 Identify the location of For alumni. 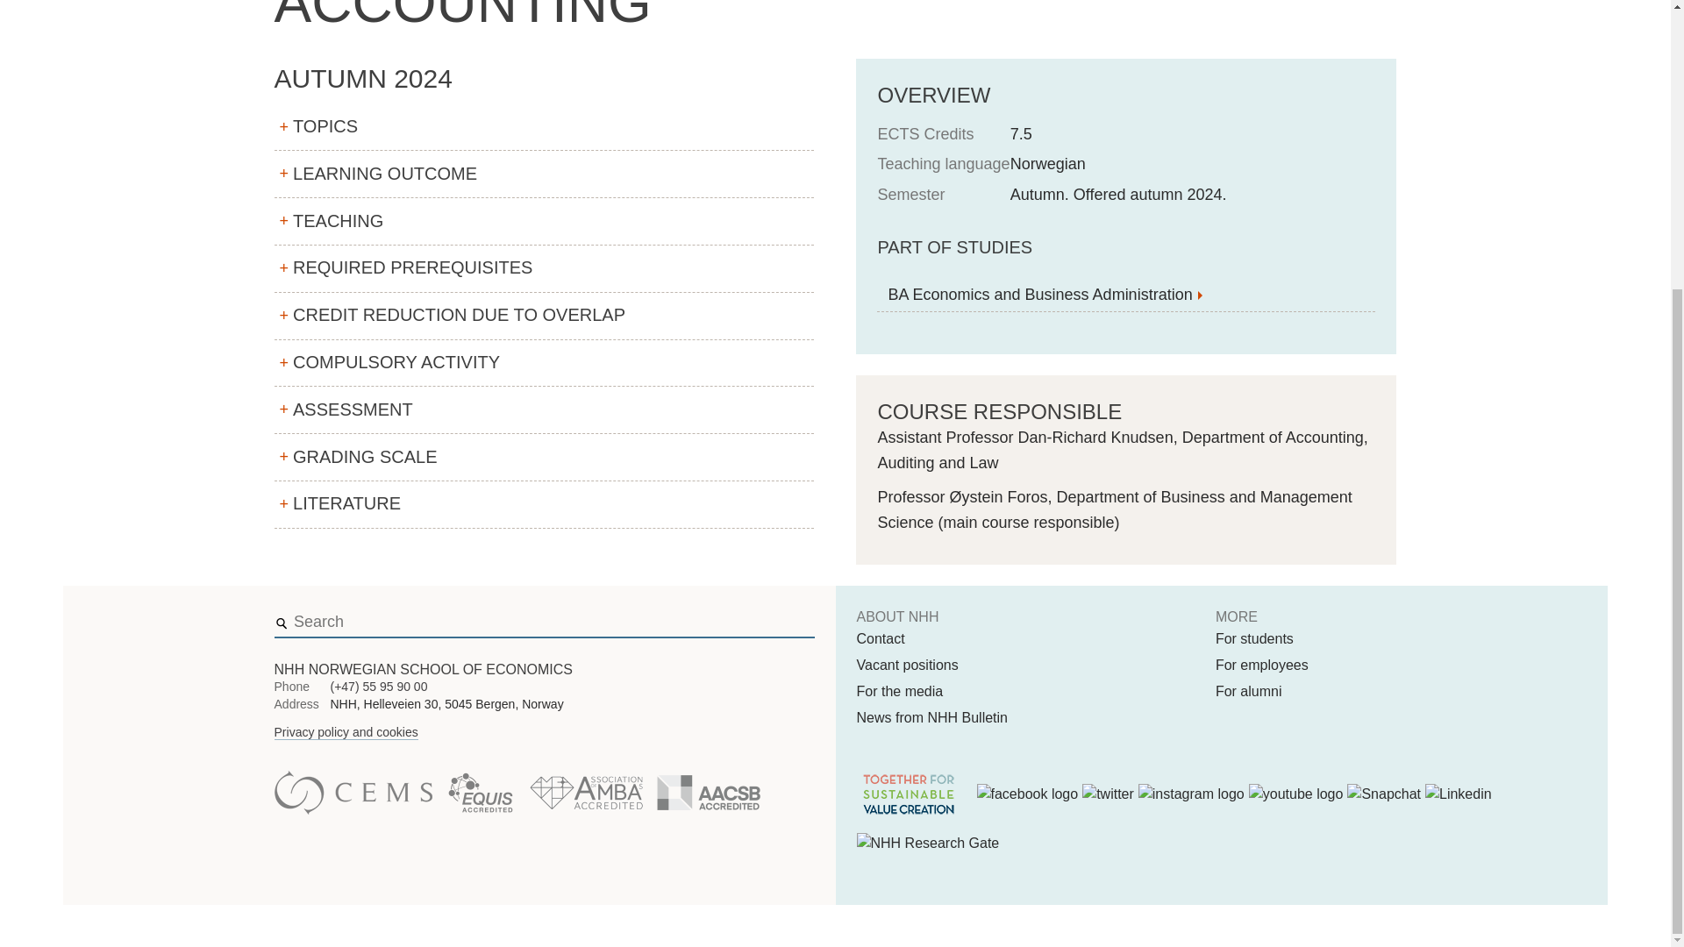
(1249, 691).